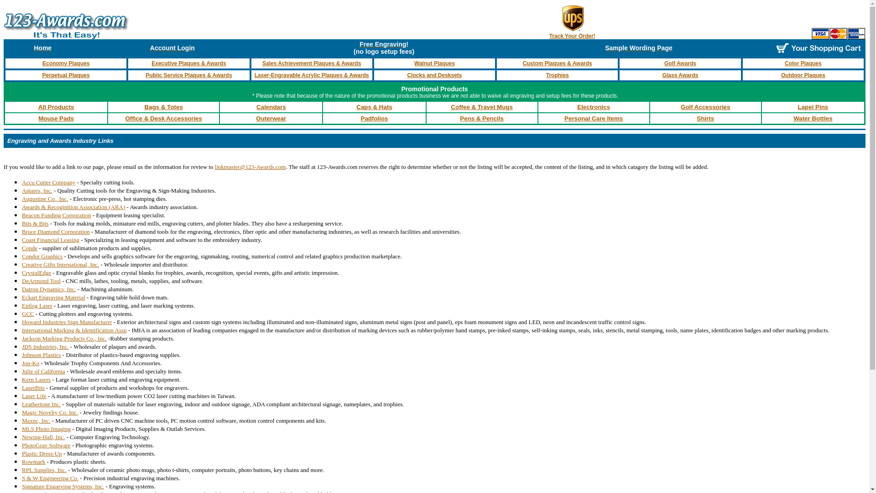  I want to click on Laser Life, so click(34, 395).